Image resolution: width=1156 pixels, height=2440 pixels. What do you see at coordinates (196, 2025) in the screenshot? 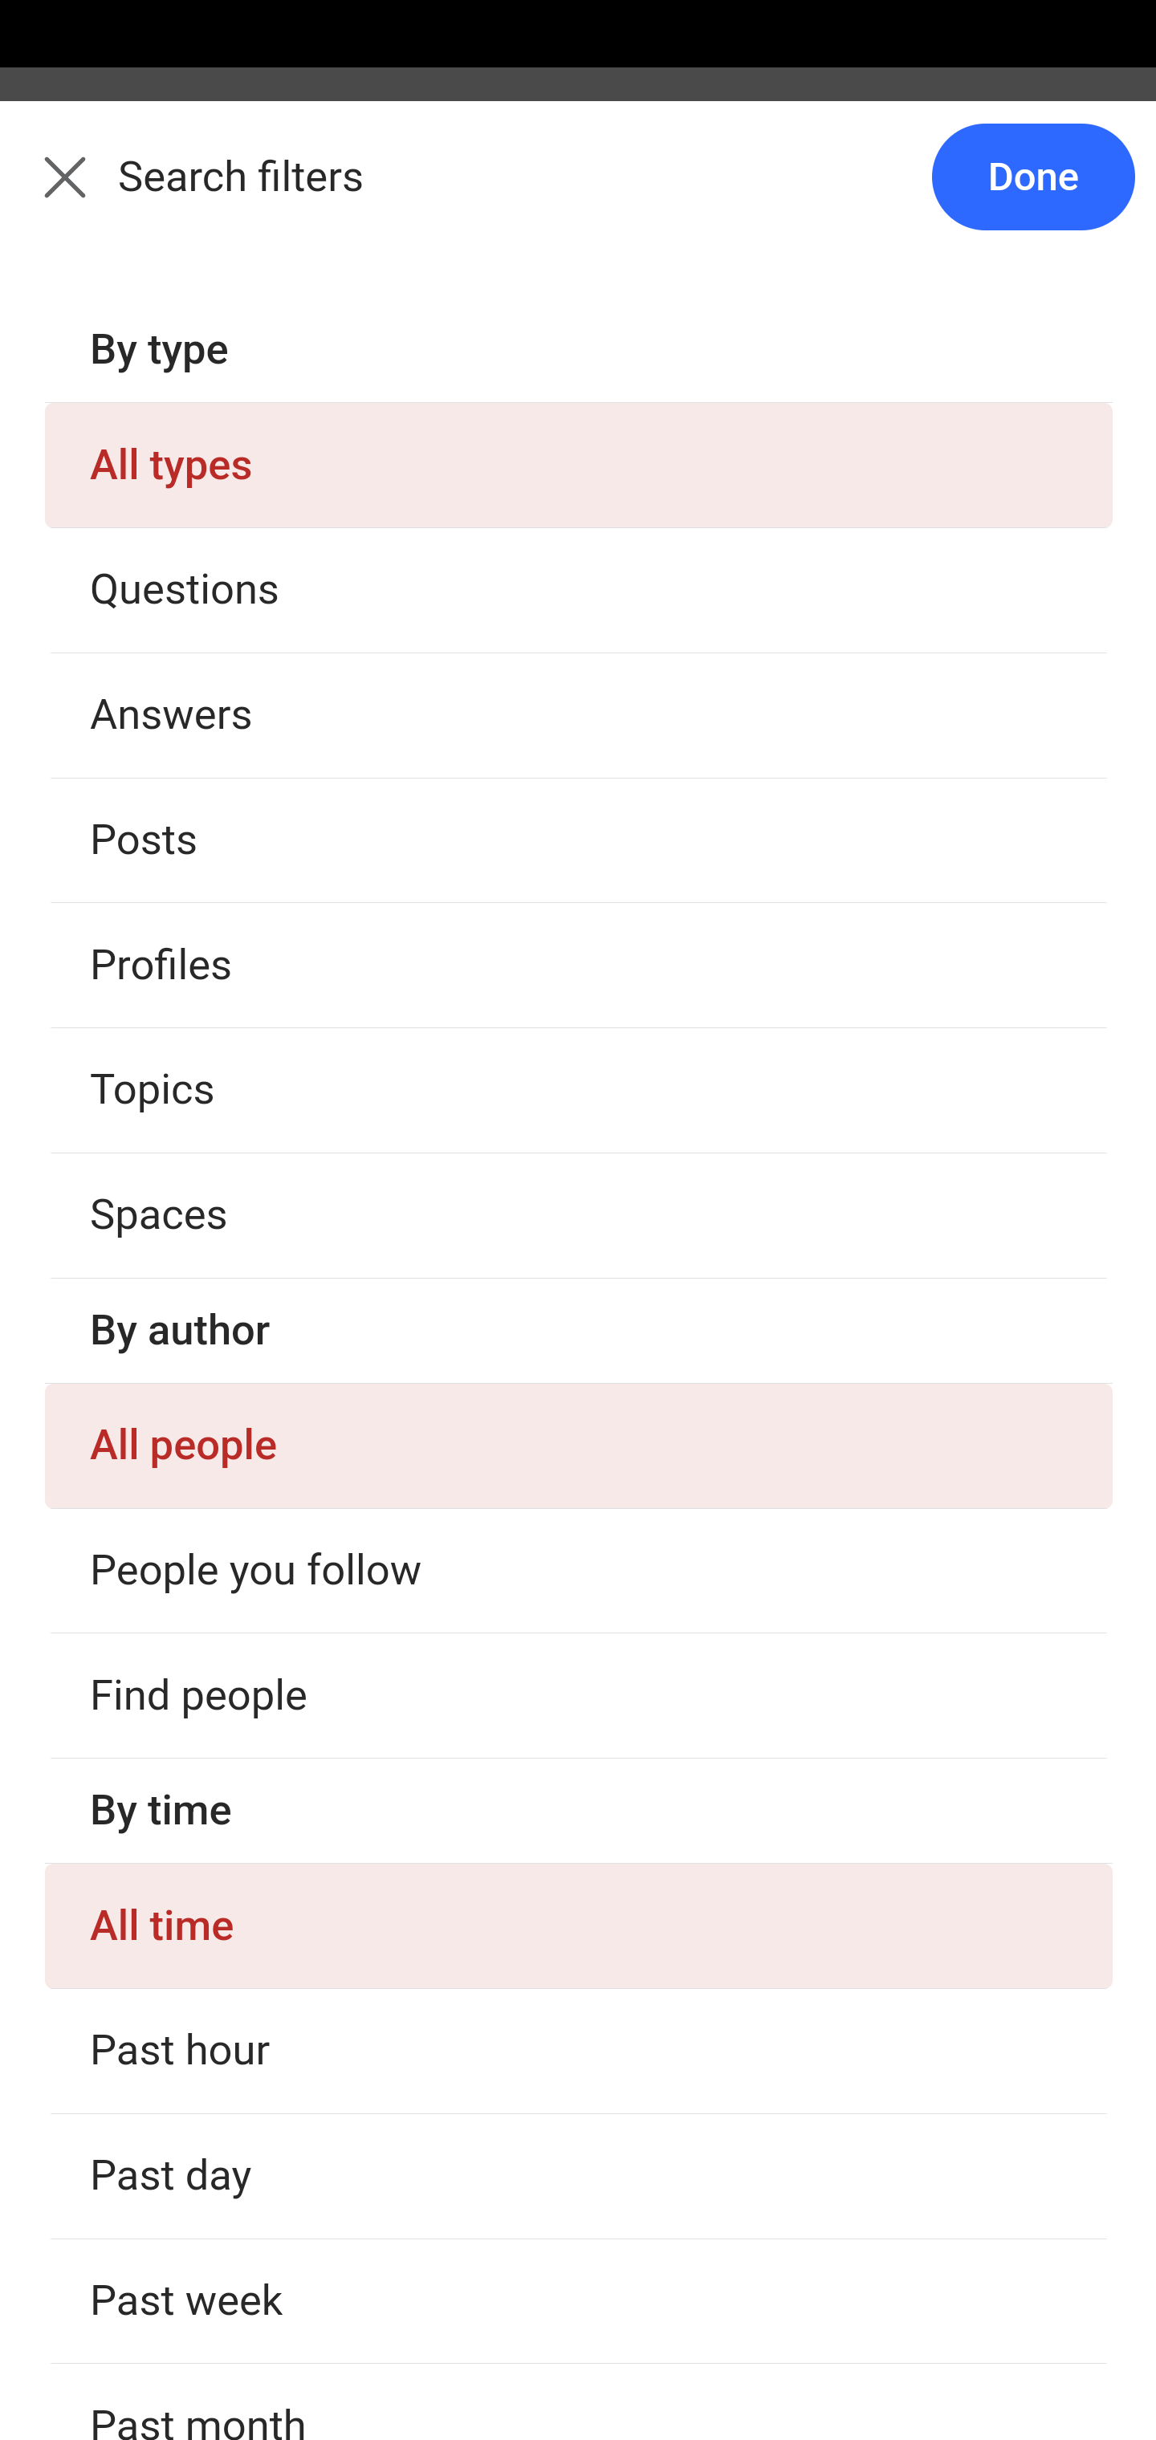
I see `Answer` at bounding box center [196, 2025].